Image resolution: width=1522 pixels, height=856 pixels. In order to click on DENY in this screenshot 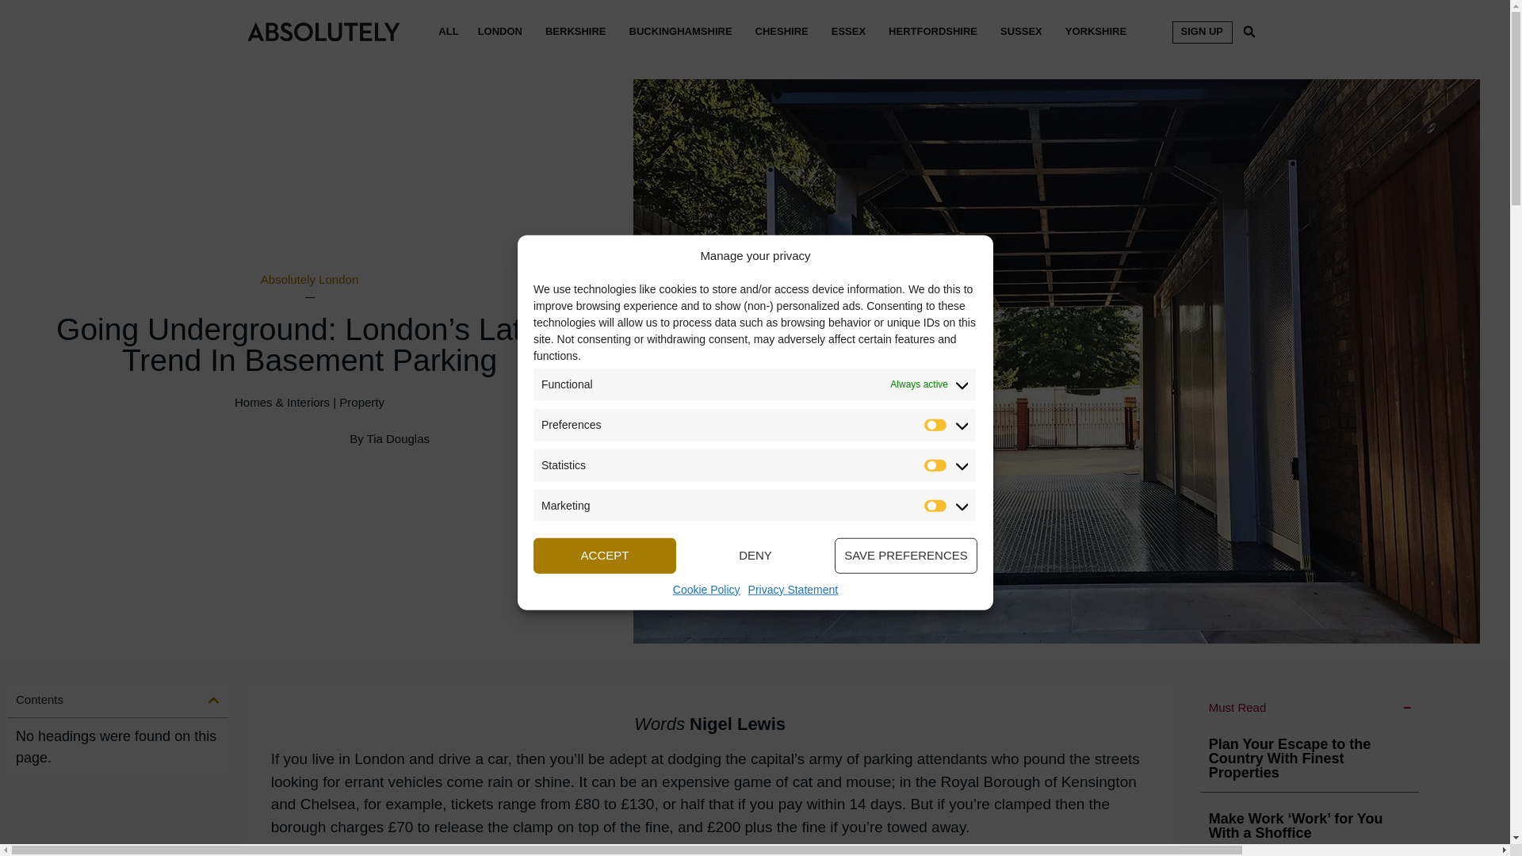, I will do `click(755, 555)`.